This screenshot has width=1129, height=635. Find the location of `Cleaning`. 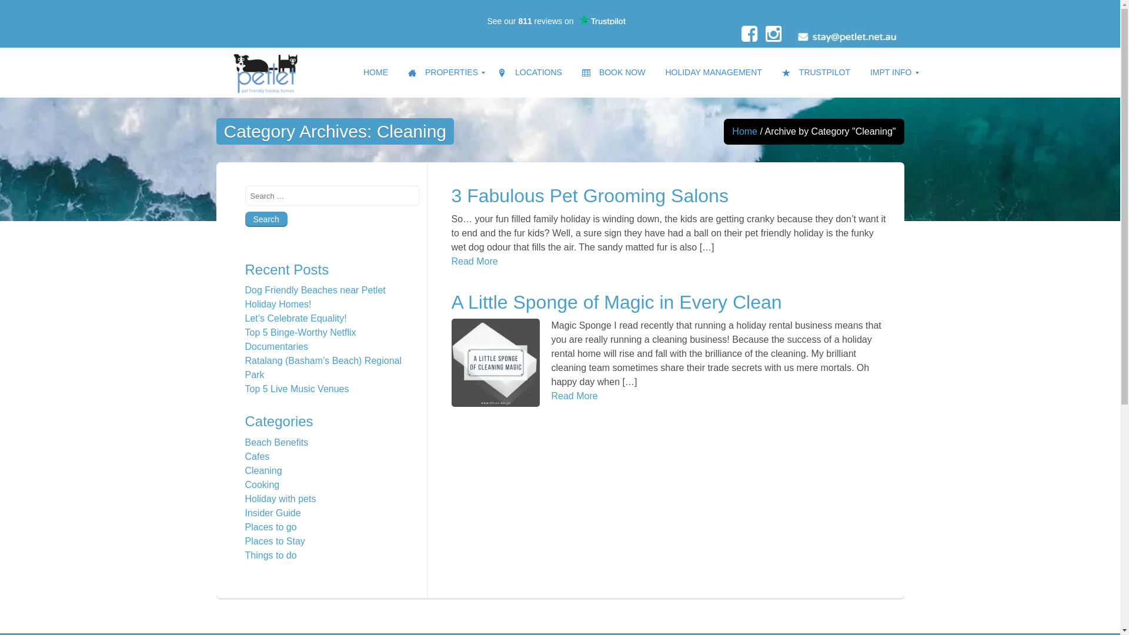

Cleaning is located at coordinates (263, 470).